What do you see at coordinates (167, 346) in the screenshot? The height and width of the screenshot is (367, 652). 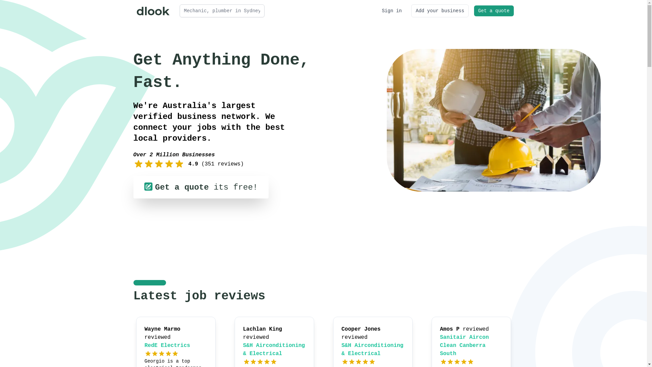 I see `RedE Electrics` at bounding box center [167, 346].